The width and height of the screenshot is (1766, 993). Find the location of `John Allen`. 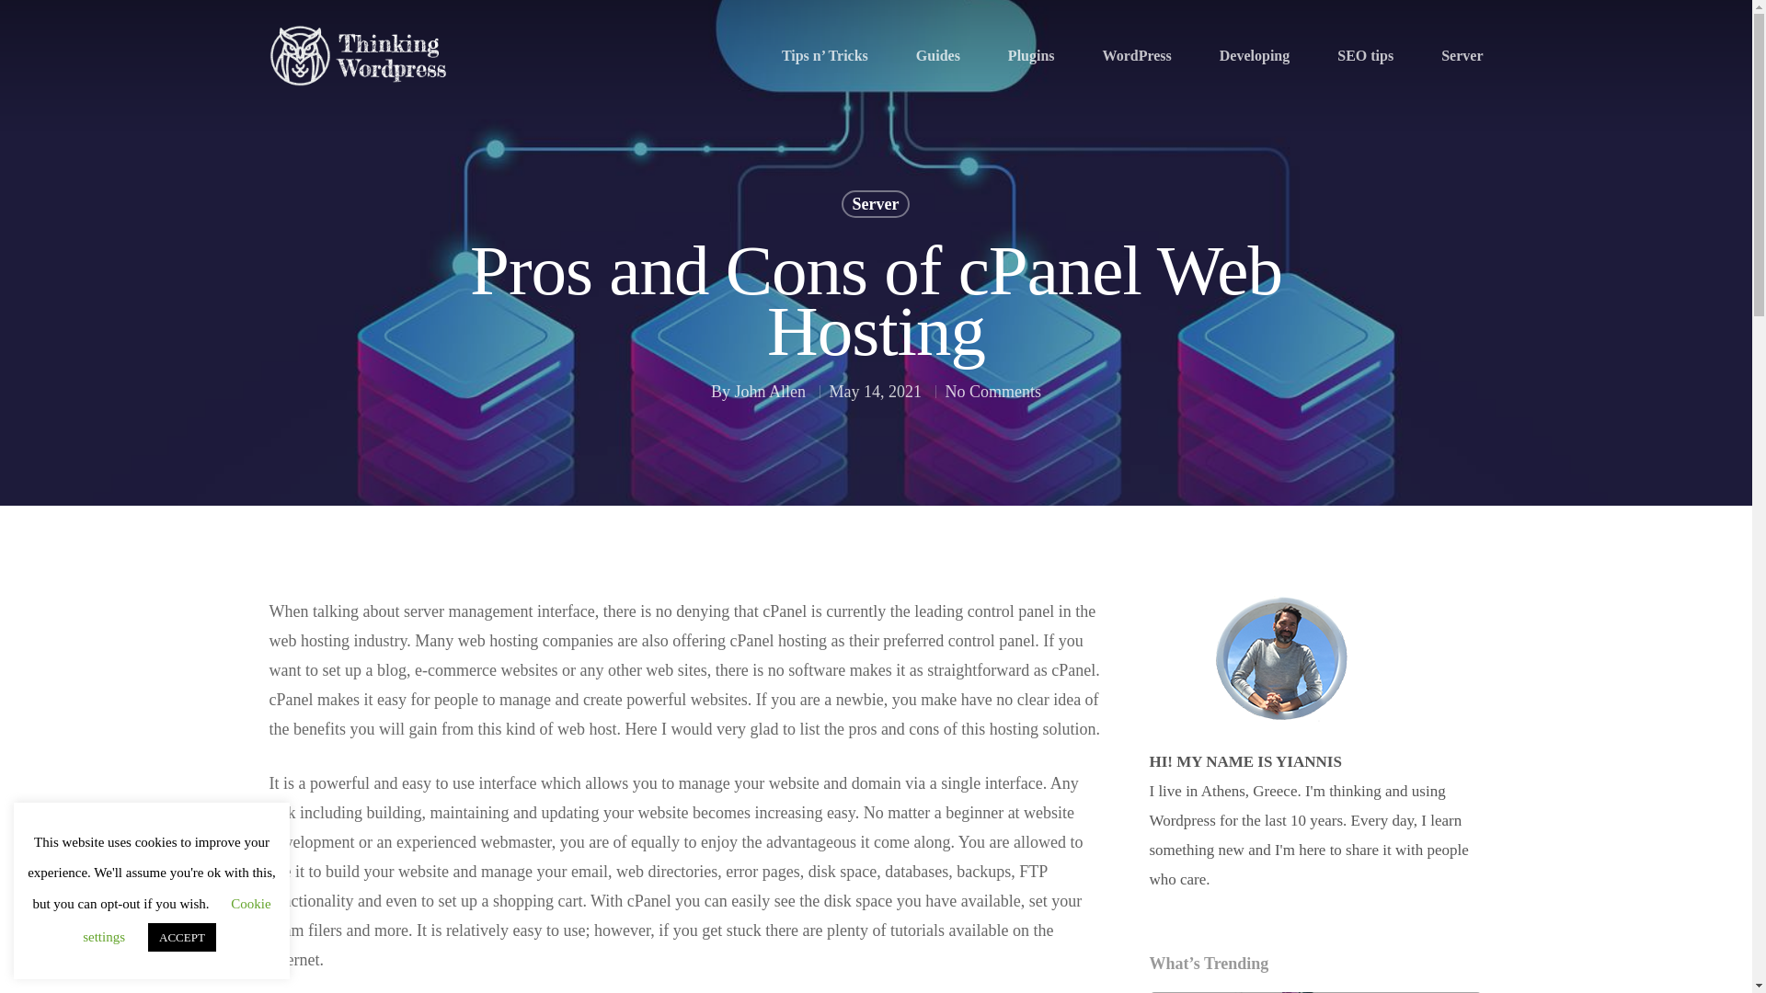

John Allen is located at coordinates (769, 425).